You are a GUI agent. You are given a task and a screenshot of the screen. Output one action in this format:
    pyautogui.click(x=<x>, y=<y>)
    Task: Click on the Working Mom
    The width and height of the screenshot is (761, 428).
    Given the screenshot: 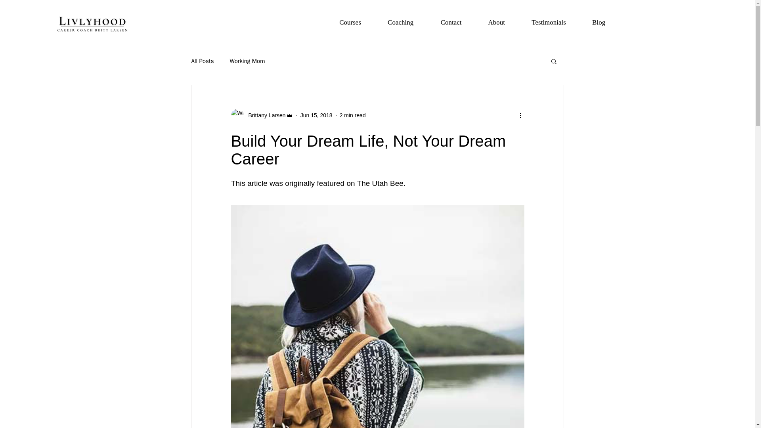 What is the action you would take?
    pyautogui.click(x=247, y=61)
    